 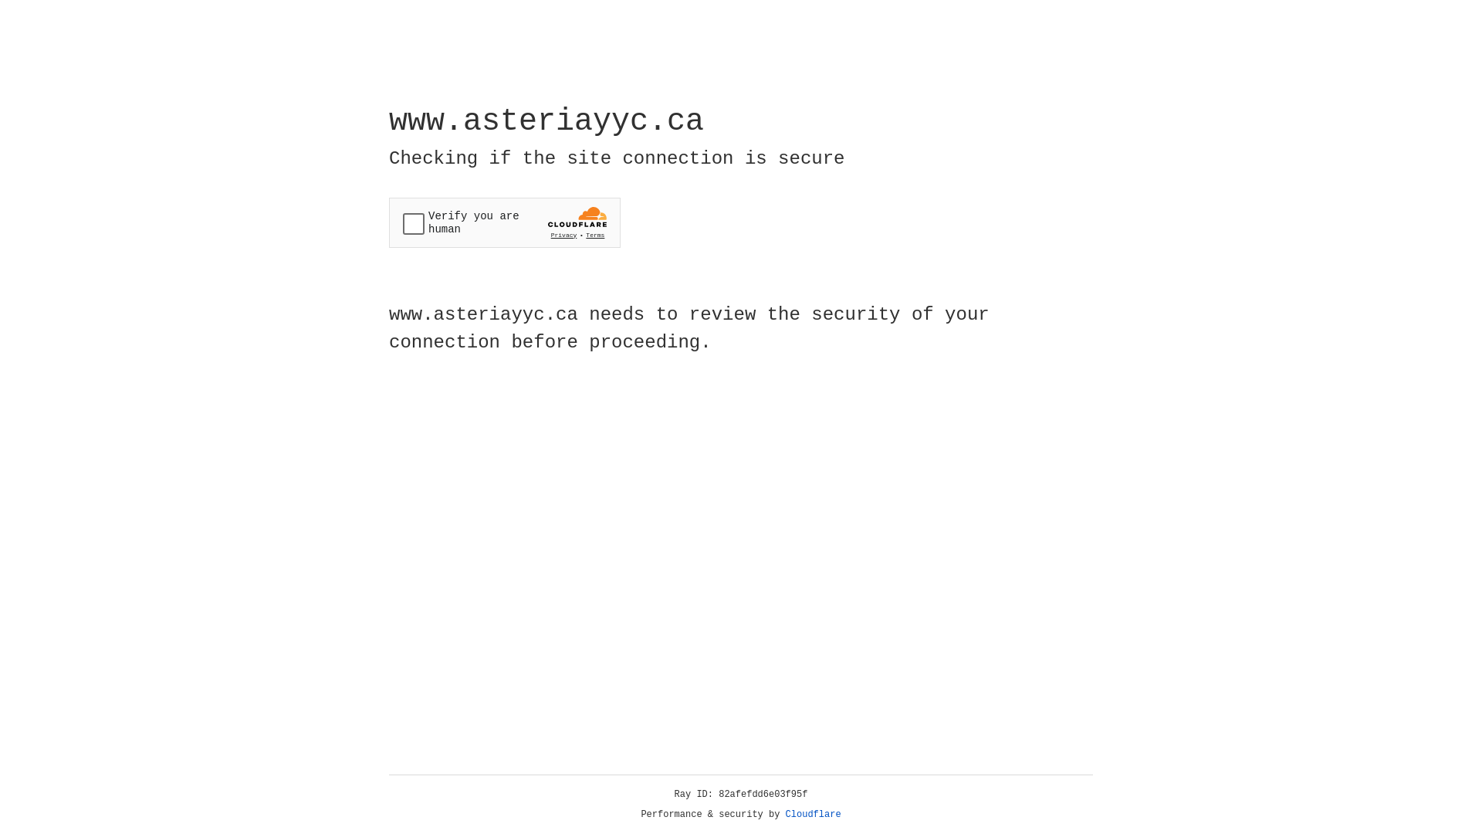 What do you see at coordinates (505, 222) in the screenshot?
I see `Widget containing a Cloudflare security challenge` at bounding box center [505, 222].